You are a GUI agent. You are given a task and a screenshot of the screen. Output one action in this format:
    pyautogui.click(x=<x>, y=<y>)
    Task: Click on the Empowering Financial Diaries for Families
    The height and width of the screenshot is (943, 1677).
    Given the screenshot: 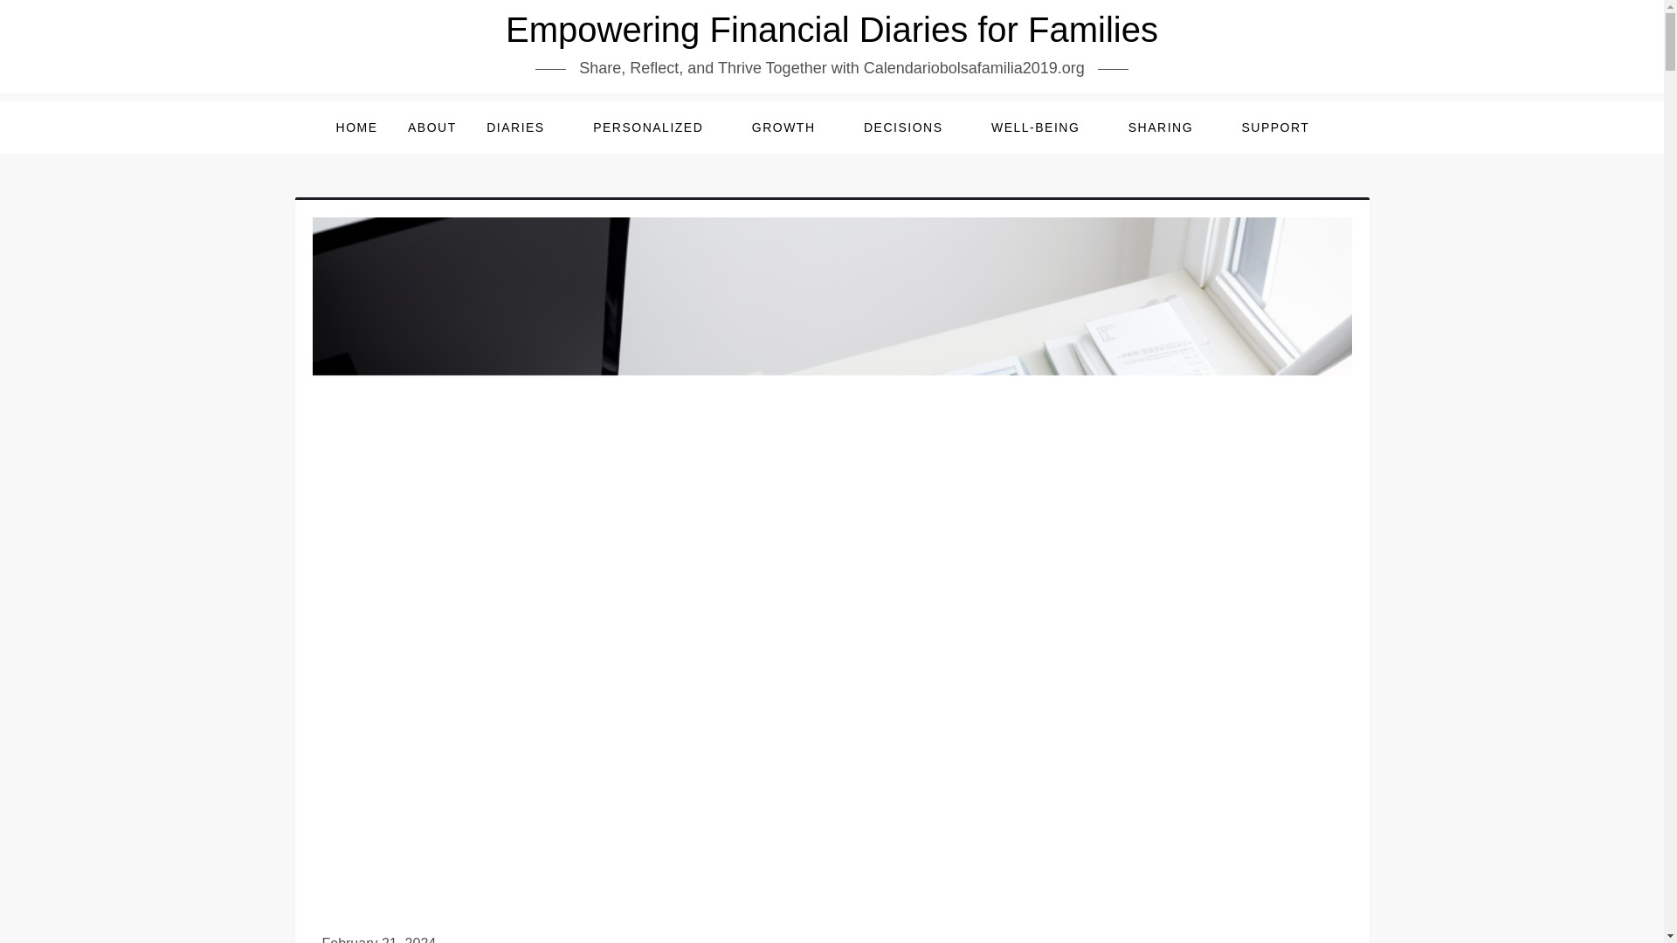 What is the action you would take?
    pyautogui.click(x=832, y=30)
    